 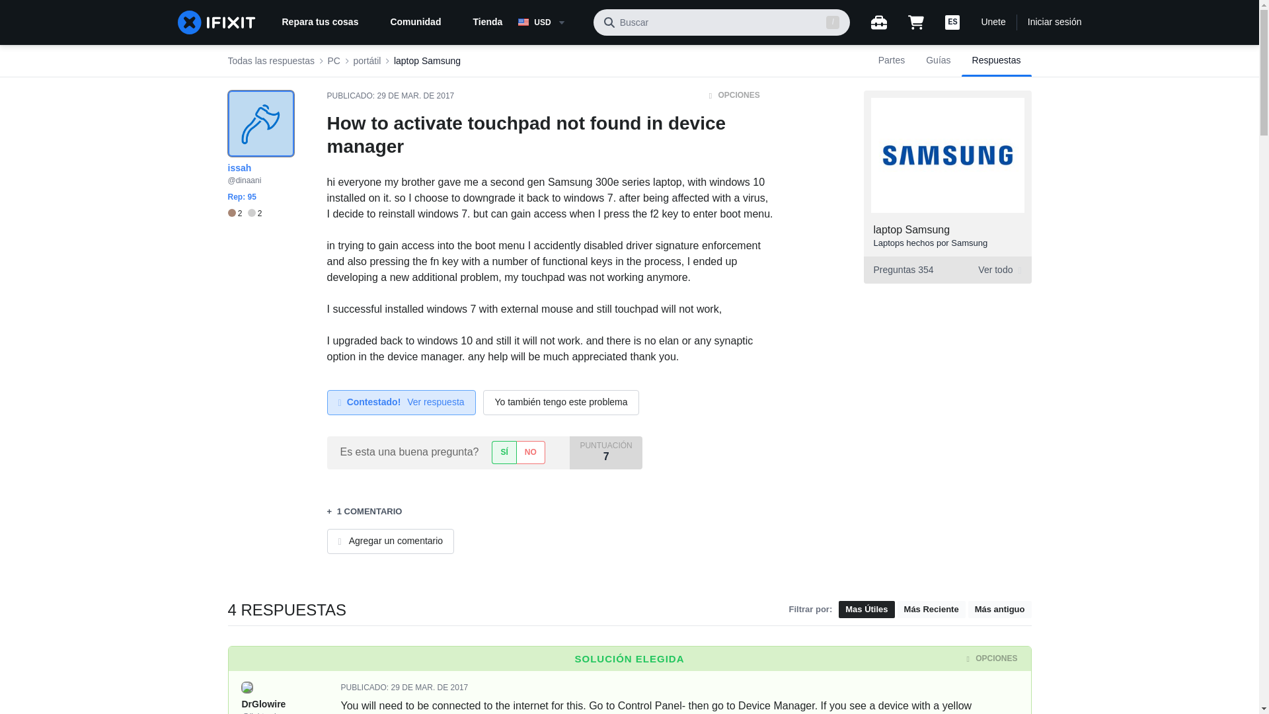 What do you see at coordinates (997, 61) in the screenshot?
I see `Wed, 29 Mar 2017 13:08:54 -0700` at bounding box center [997, 61].